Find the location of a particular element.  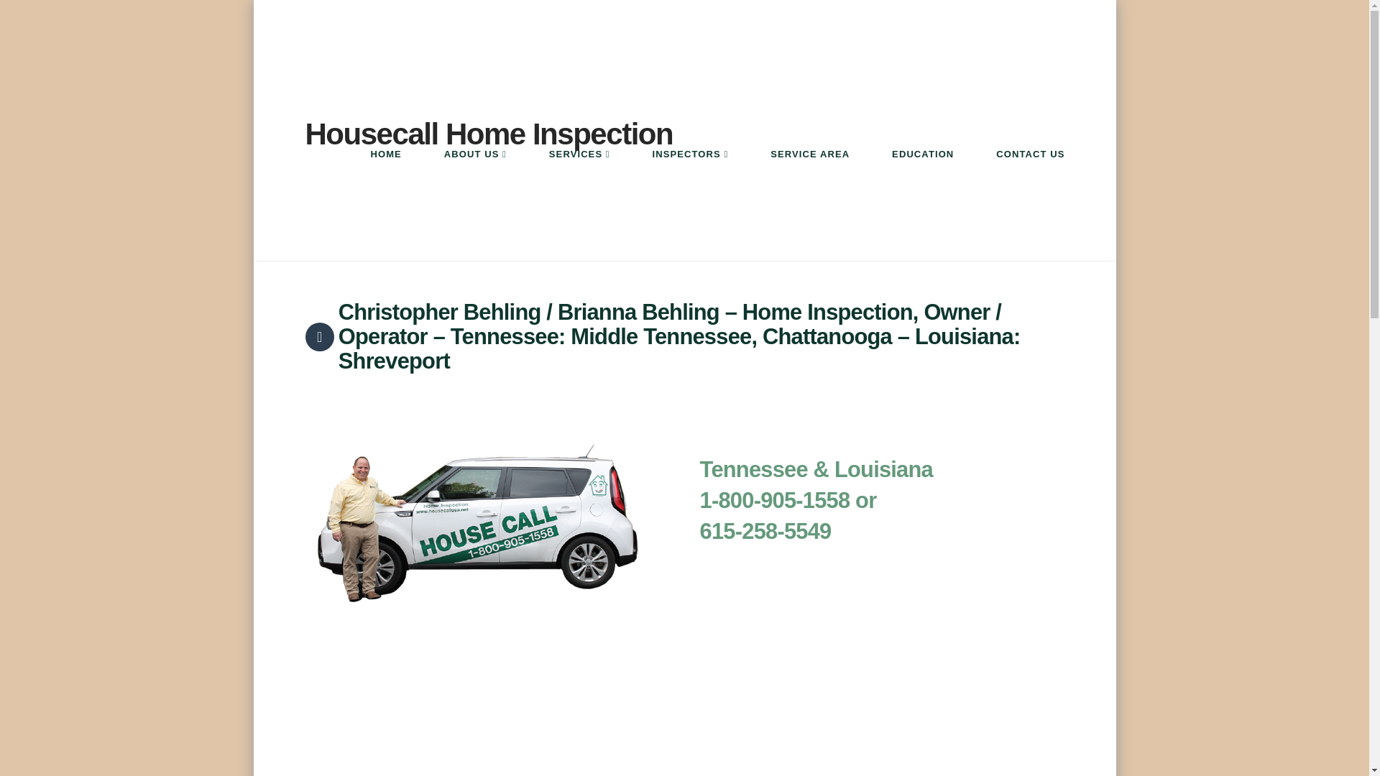

INSPECTORS is located at coordinates (690, 178).